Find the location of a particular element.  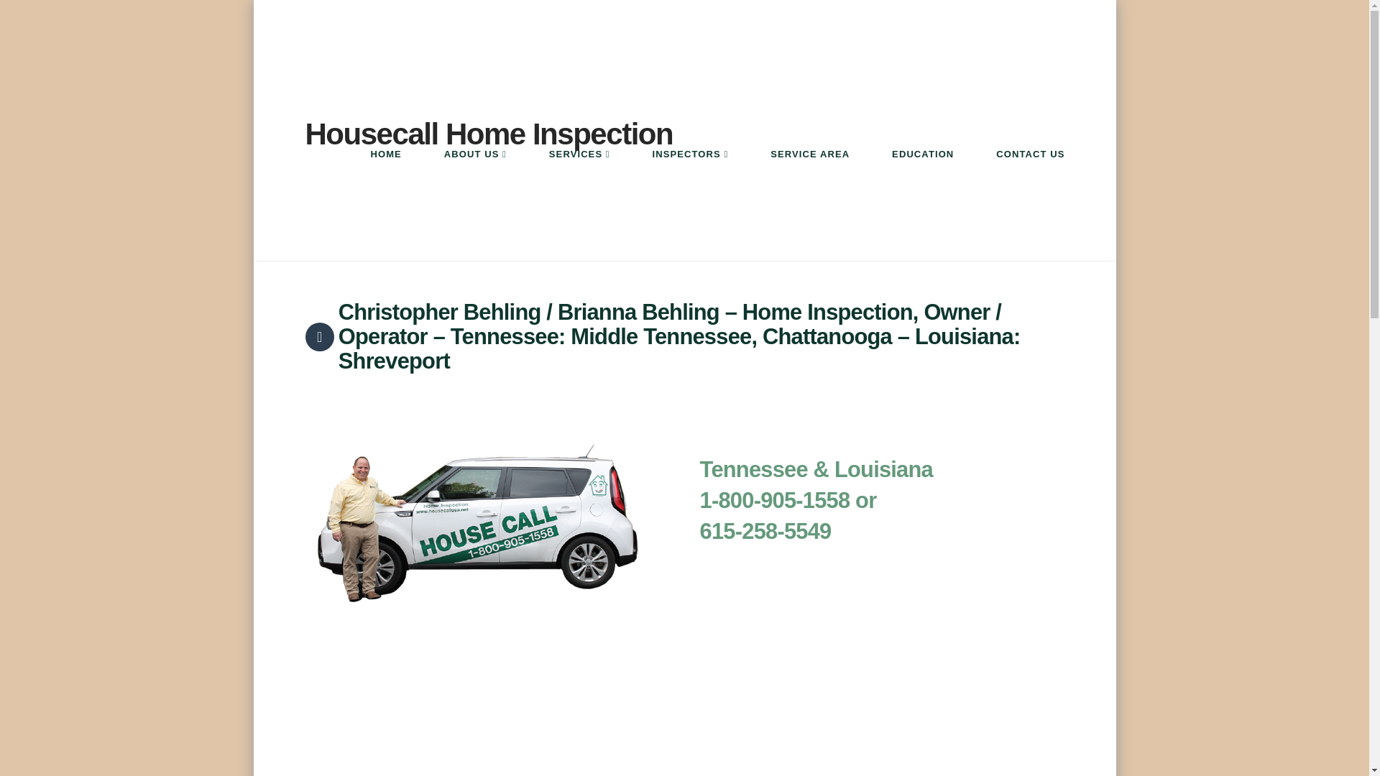

INSPECTORS is located at coordinates (690, 178).